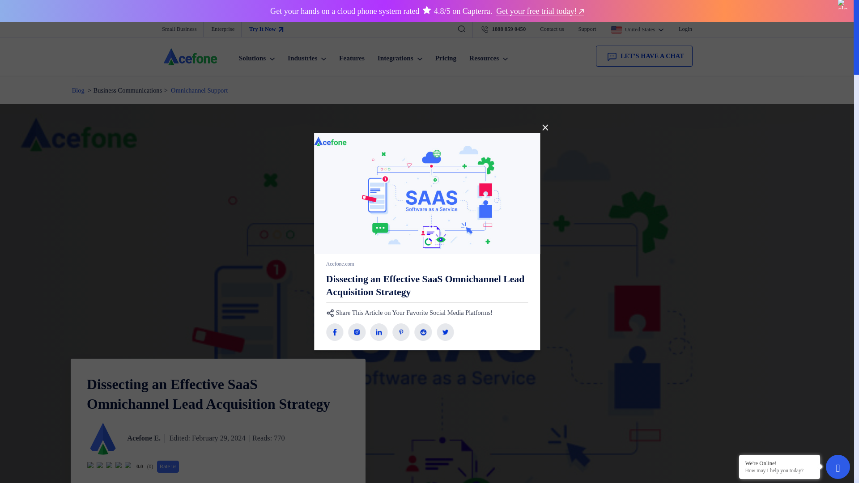  I want to click on Support, so click(651, 32).